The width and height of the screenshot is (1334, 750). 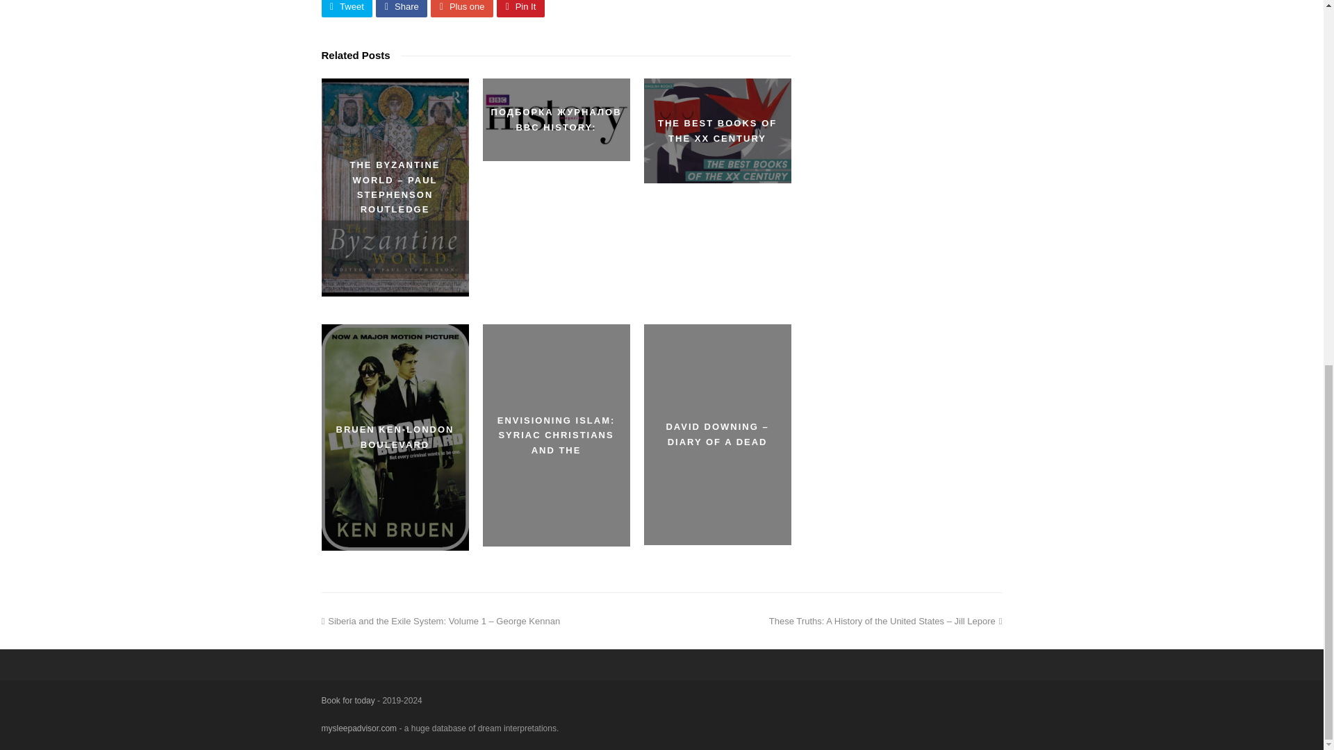 What do you see at coordinates (347, 701) in the screenshot?
I see `Book for today` at bounding box center [347, 701].